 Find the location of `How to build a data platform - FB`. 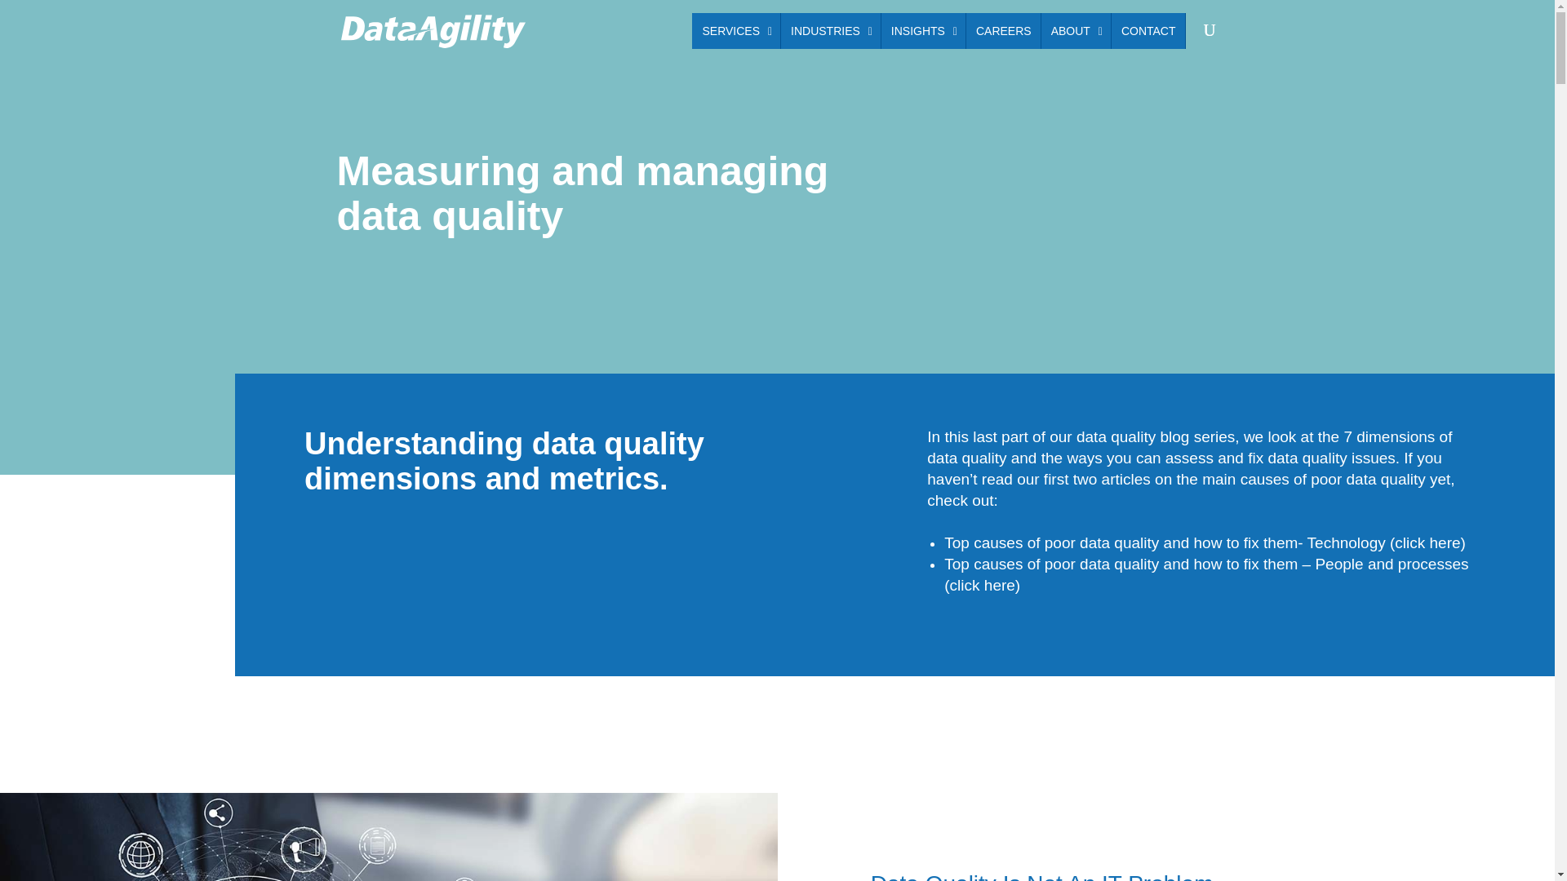

How to build a data platform - FB is located at coordinates (388, 837).